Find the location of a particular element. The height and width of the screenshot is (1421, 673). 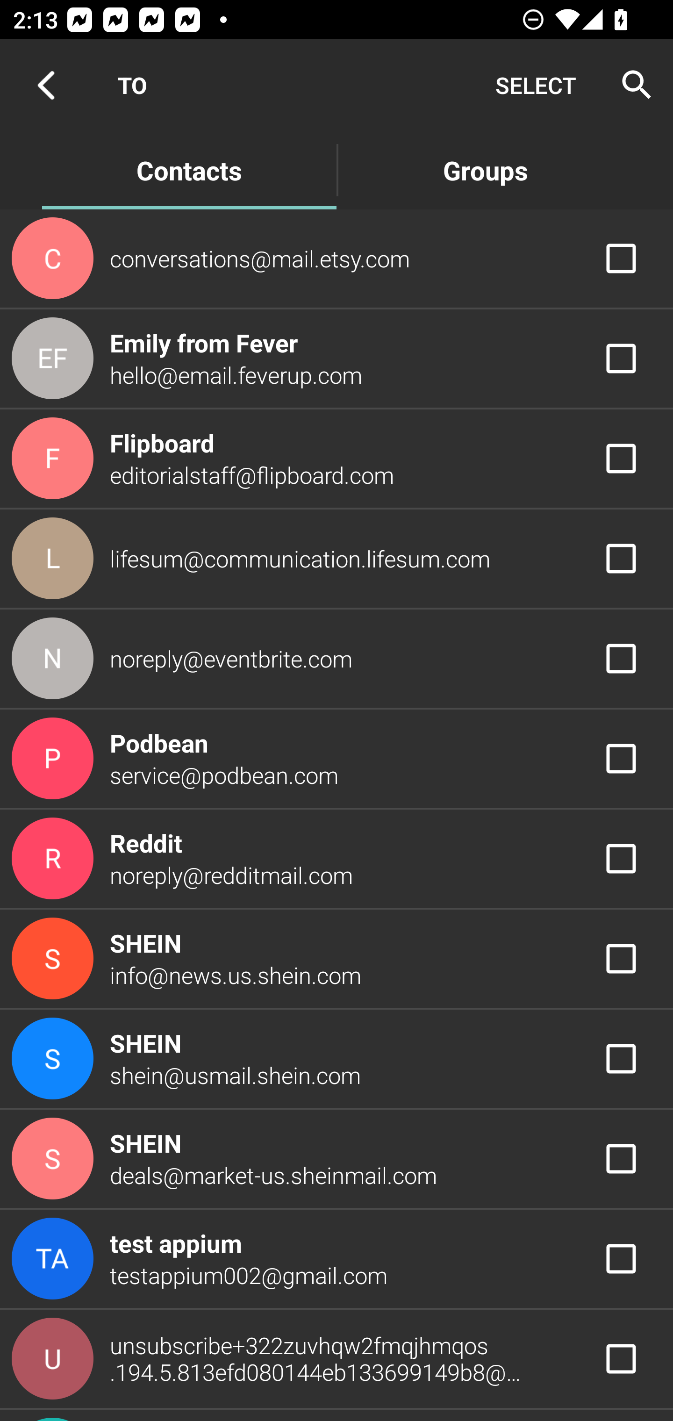

Emily from Fever hello@email.feverup.com is located at coordinates (336, 359).